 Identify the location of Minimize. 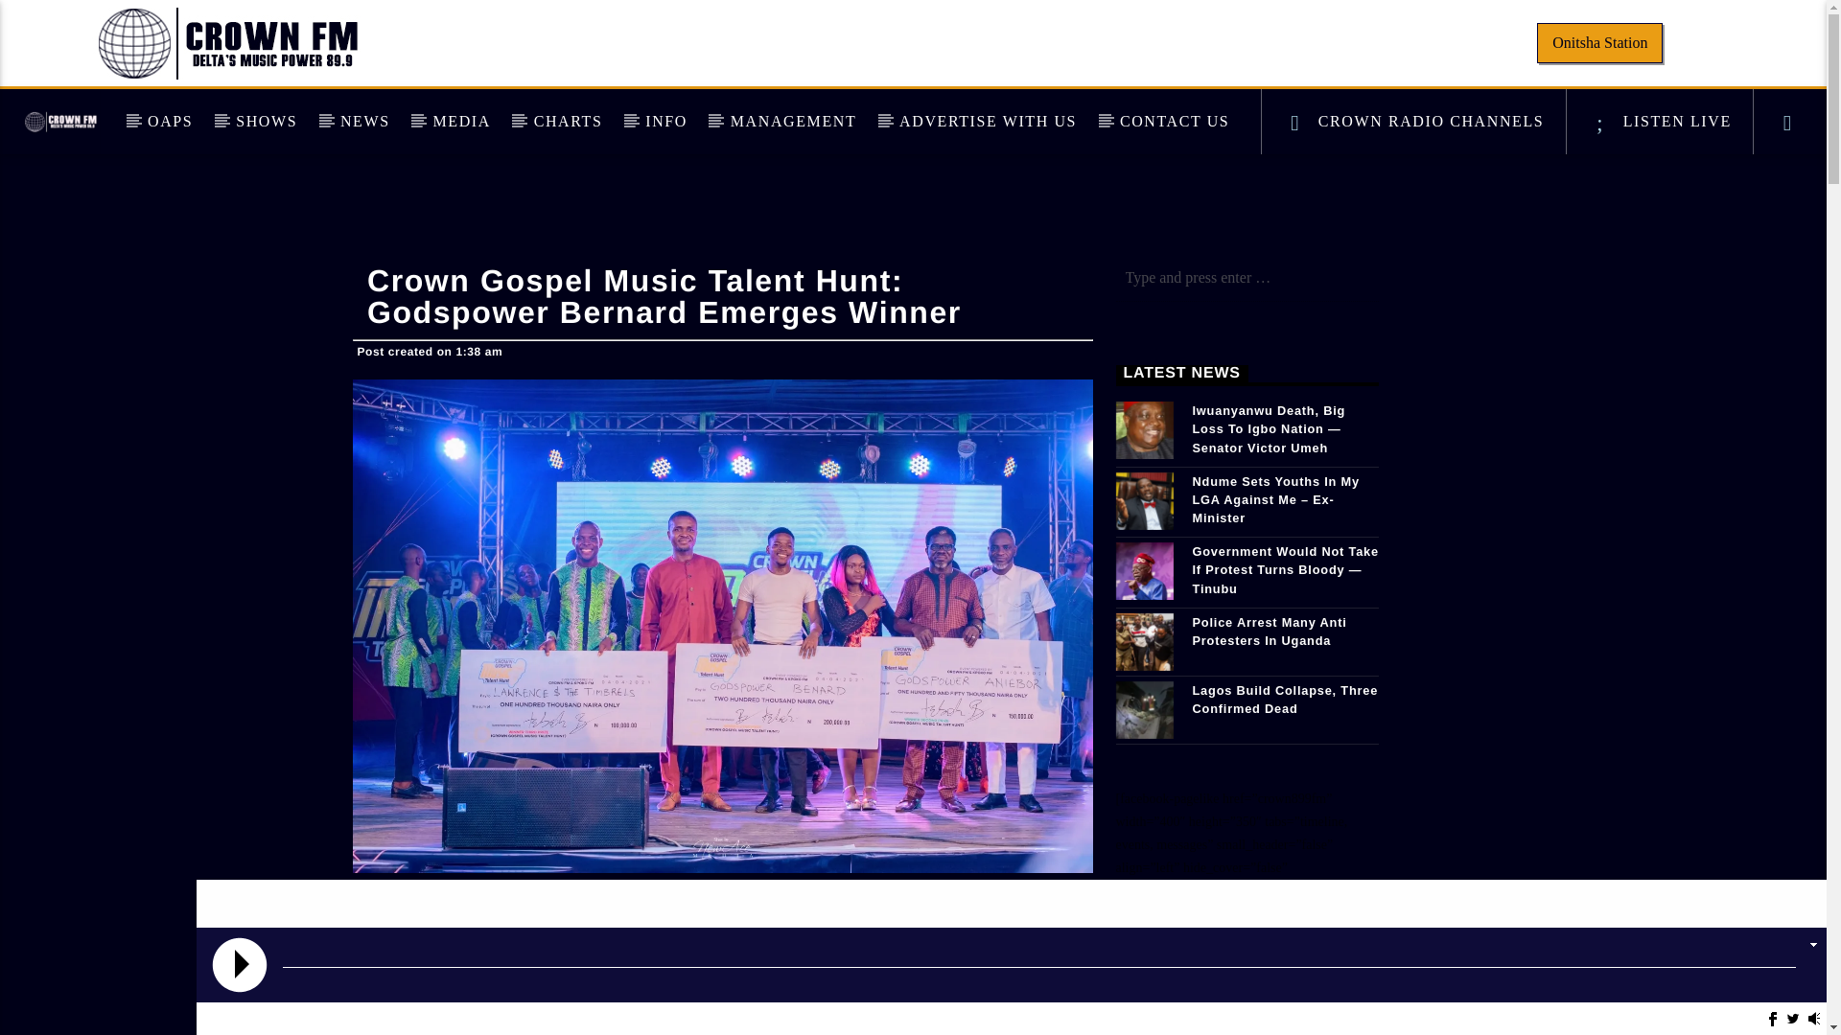
(1812, 943).